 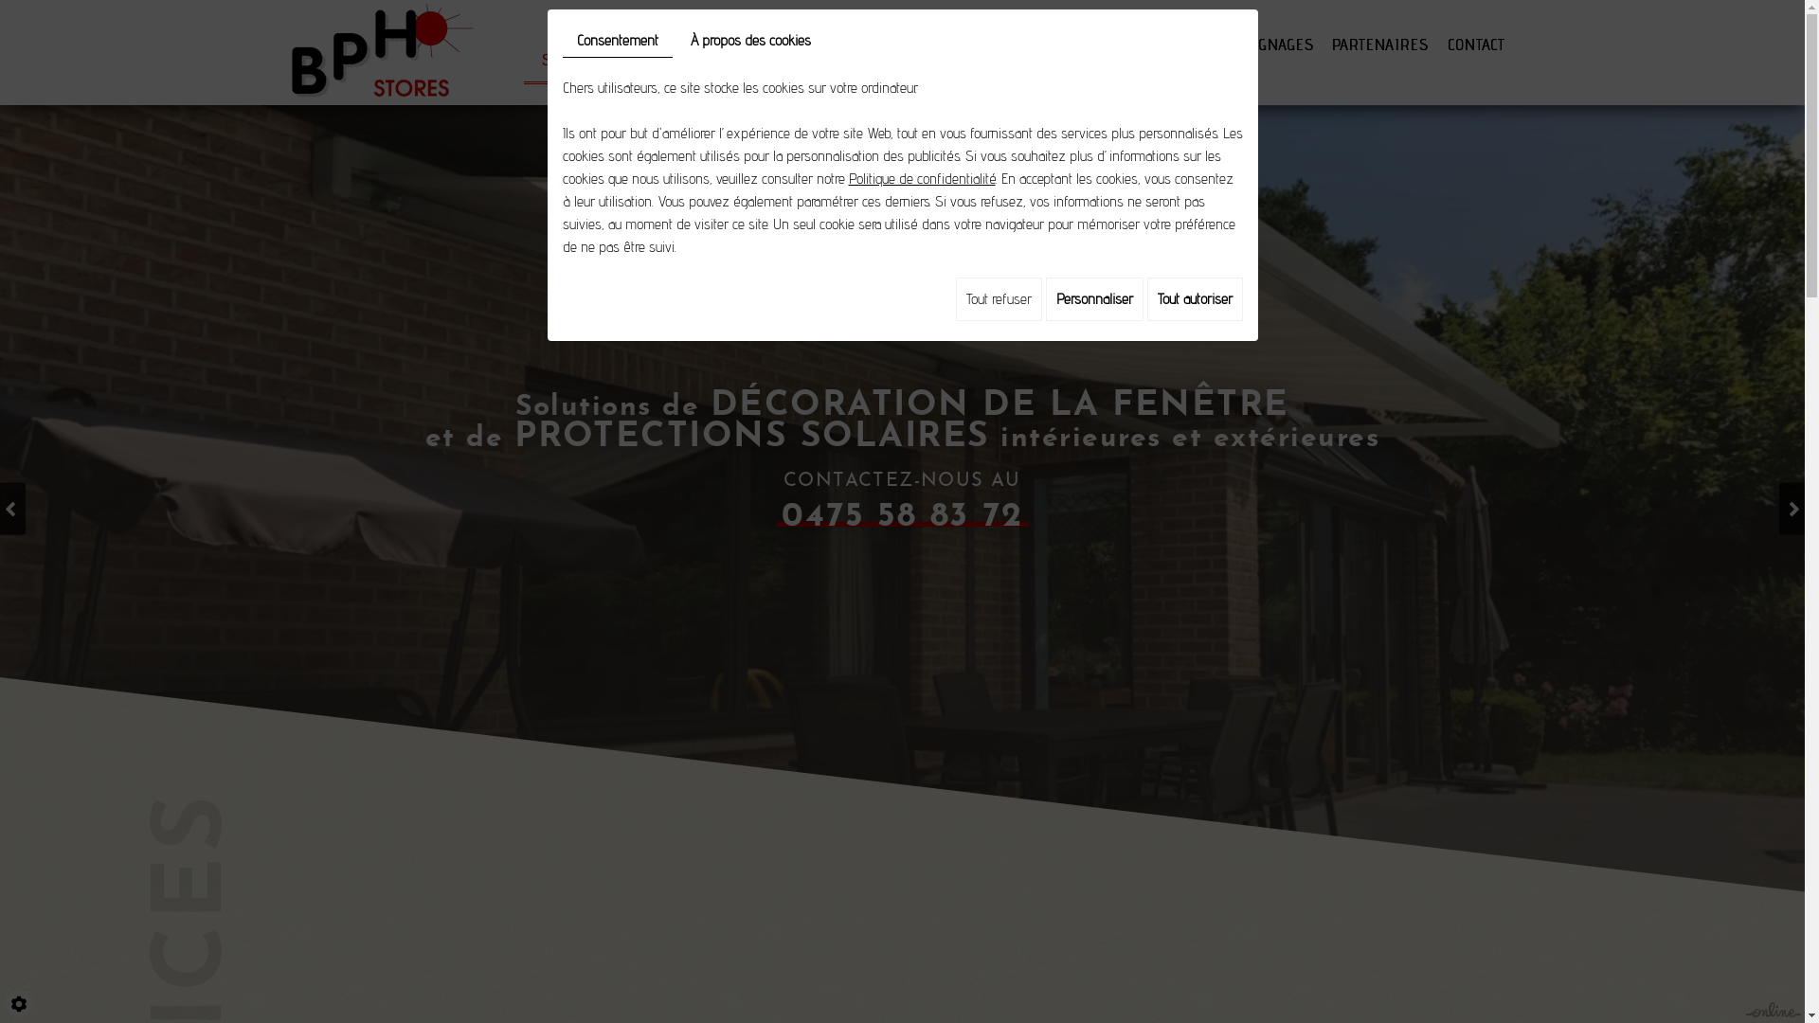 I want to click on CONTACTEZ-NOUS AU
0475 58 83 72, so click(x=902, y=500).